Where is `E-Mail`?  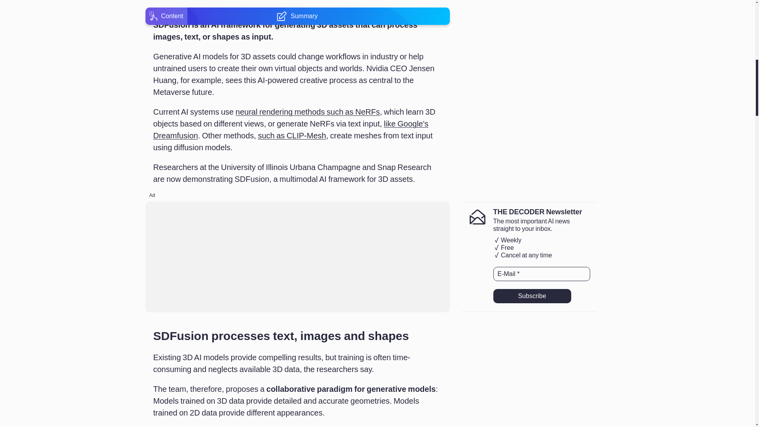 E-Mail is located at coordinates (542, 274).